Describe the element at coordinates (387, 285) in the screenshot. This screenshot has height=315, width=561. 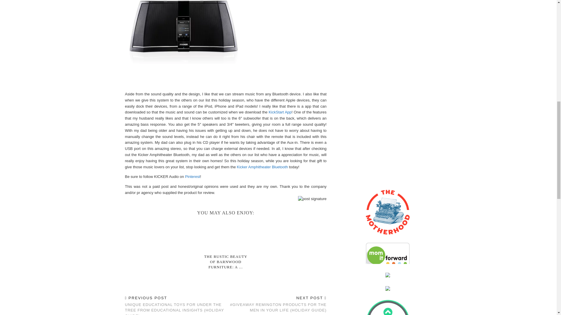
I see `I blog with The Motherhood` at that location.